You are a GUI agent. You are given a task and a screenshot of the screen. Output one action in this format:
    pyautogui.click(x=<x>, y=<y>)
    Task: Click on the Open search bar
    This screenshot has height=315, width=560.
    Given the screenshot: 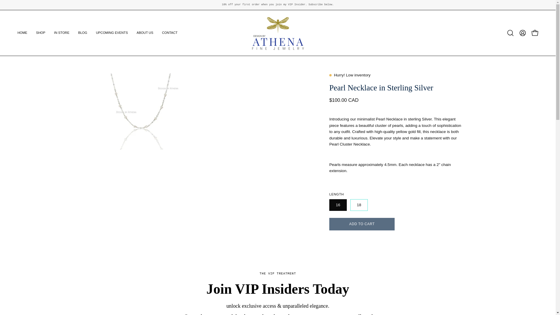 What is the action you would take?
    pyautogui.click(x=510, y=33)
    